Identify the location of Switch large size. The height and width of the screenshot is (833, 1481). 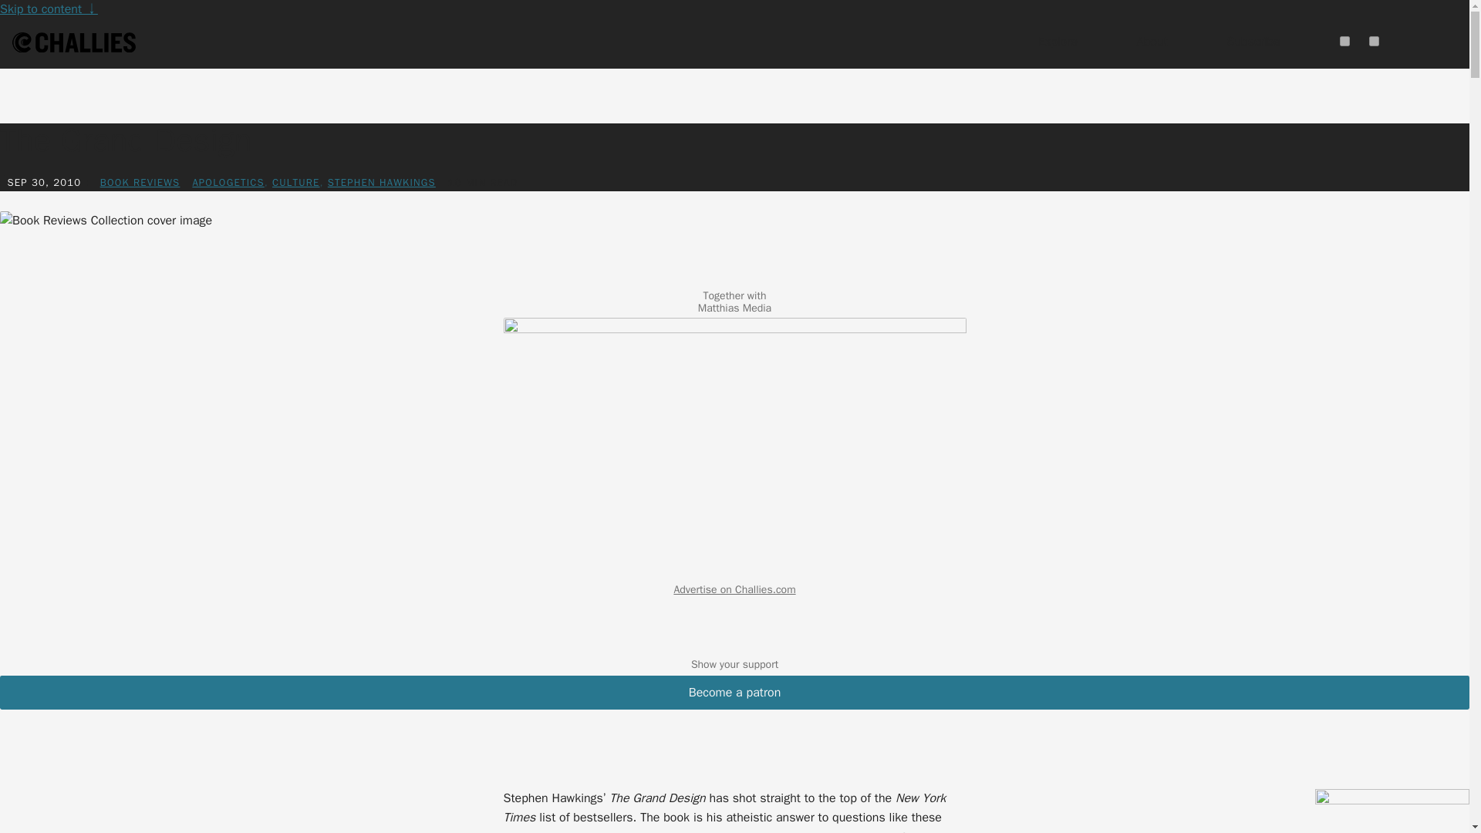
(1373, 42).